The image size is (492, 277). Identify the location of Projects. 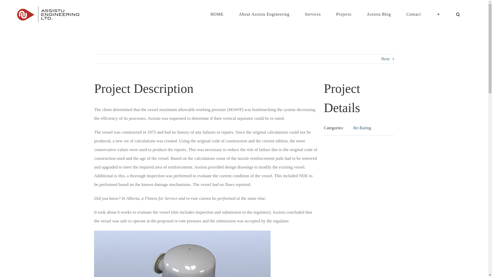
(344, 14).